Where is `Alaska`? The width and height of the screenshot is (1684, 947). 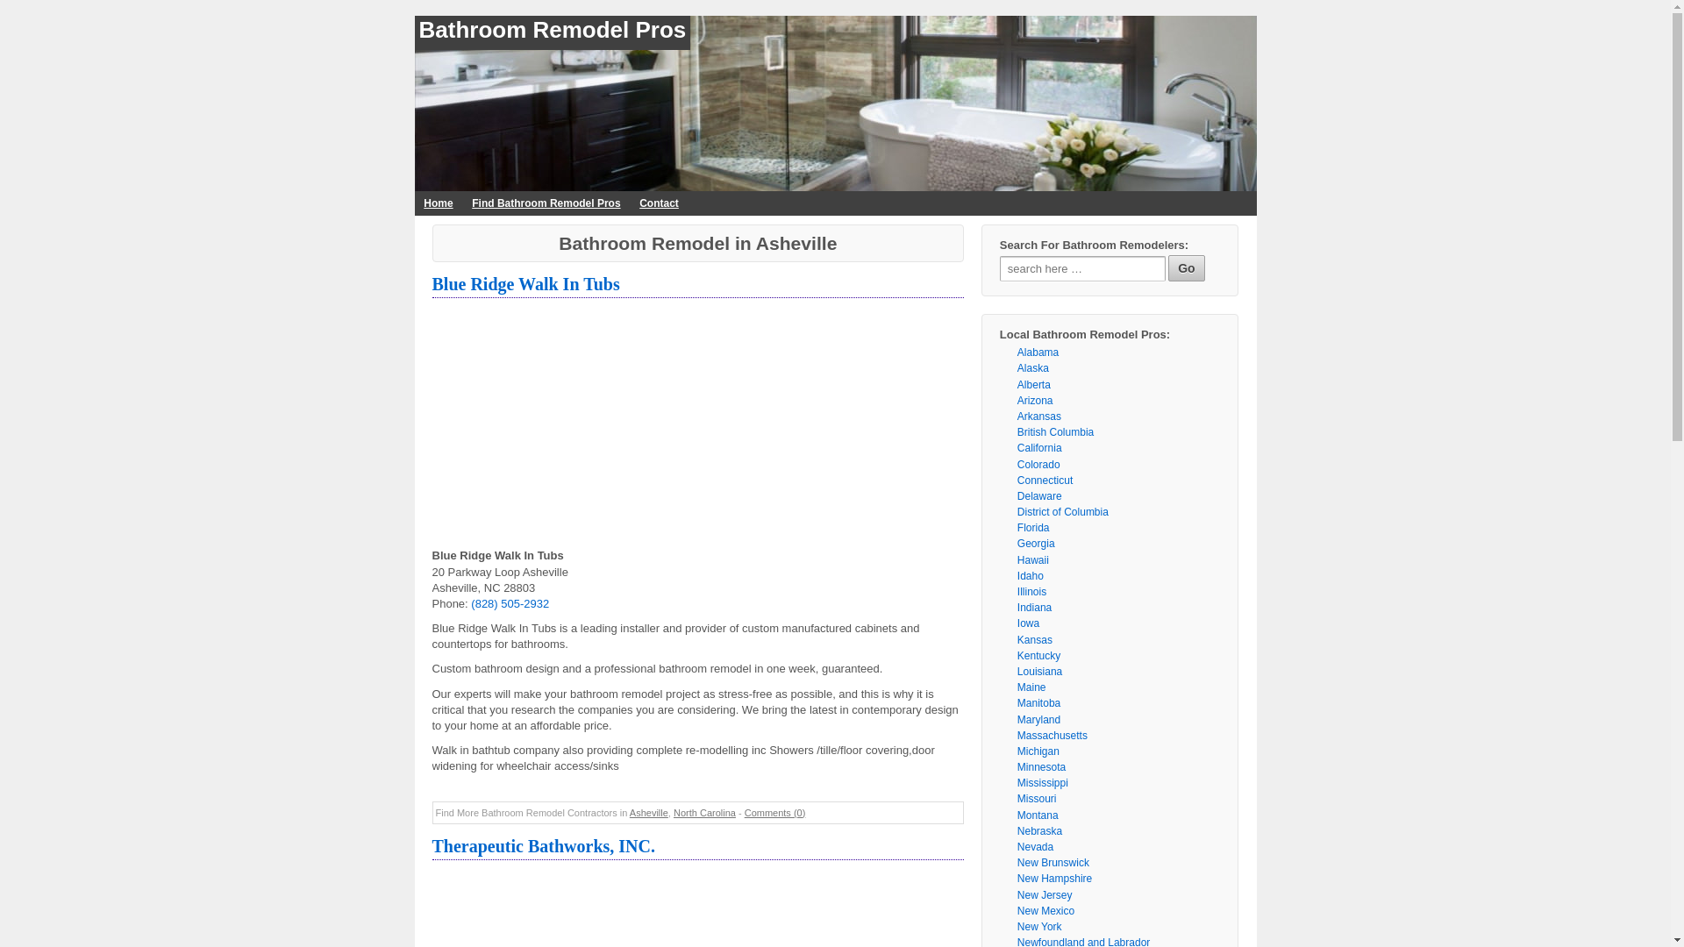 Alaska is located at coordinates (1033, 367).